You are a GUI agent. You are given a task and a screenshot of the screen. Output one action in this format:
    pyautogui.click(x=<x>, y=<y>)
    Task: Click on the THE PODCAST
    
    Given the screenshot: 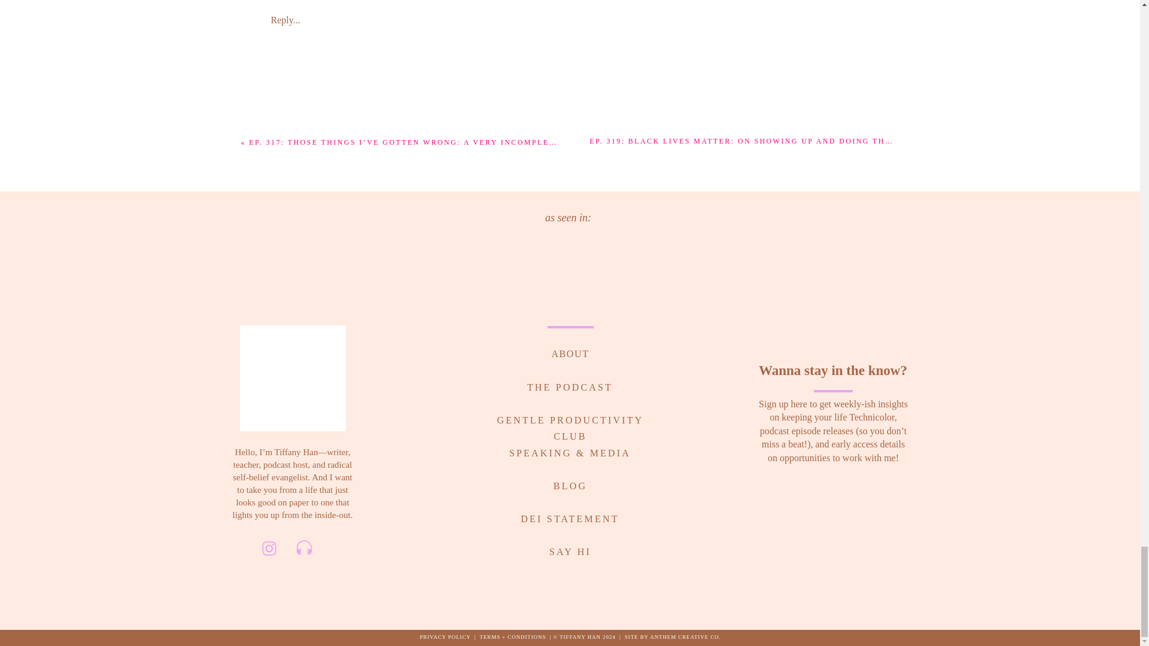 What is the action you would take?
    pyautogui.click(x=570, y=385)
    